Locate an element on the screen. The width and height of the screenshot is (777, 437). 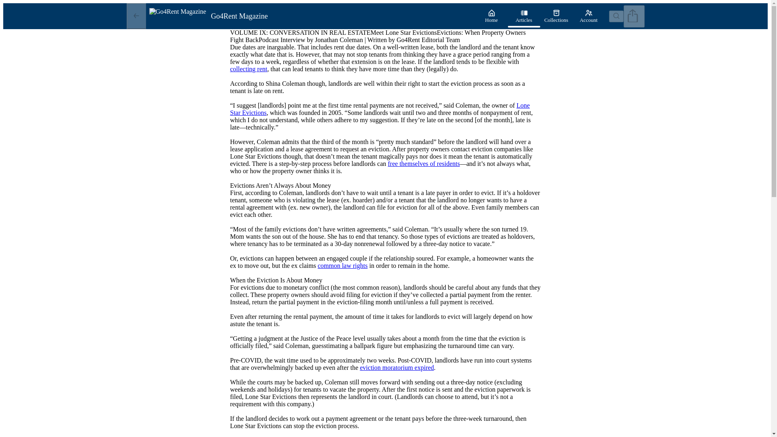
common law rights is located at coordinates (342, 265).